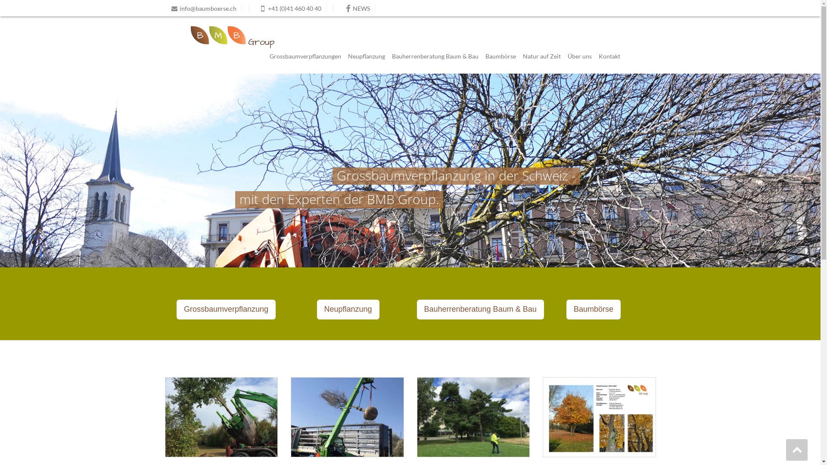 The image size is (827, 465). What do you see at coordinates (348, 310) in the screenshot?
I see `Neupflanzung` at bounding box center [348, 310].